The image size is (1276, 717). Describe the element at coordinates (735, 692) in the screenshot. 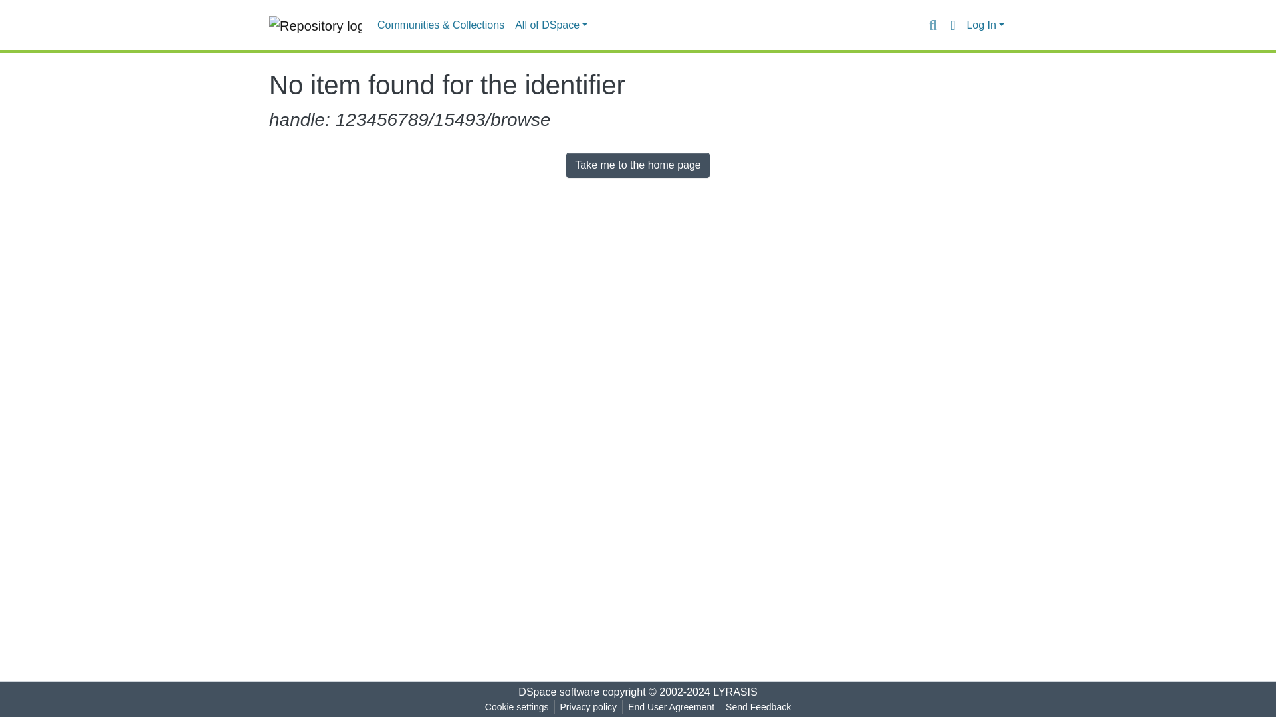

I see `LYRASIS` at that location.